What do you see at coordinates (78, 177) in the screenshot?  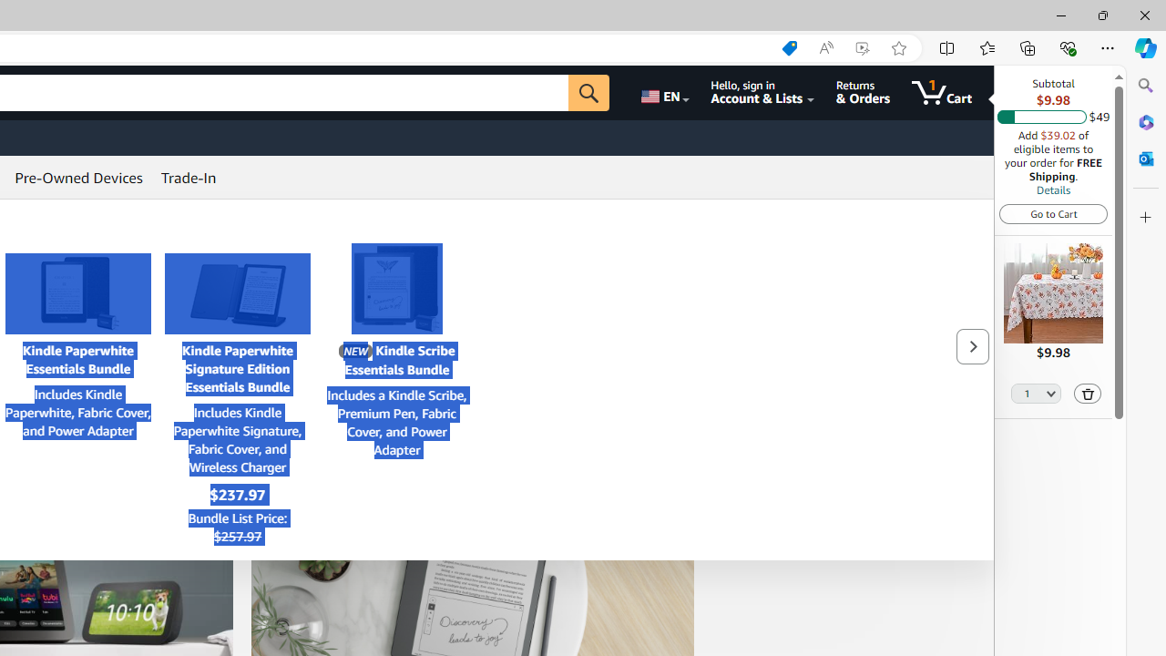 I see `Pre-Owned Devices` at bounding box center [78, 177].